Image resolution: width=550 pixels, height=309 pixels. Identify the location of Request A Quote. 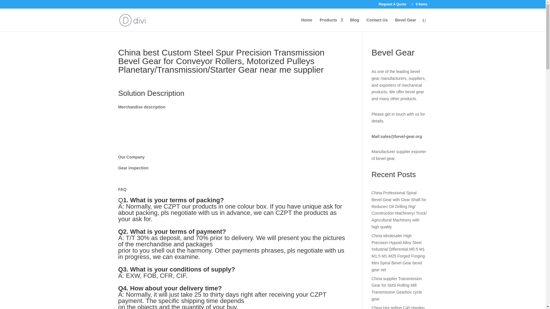
(392, 5).